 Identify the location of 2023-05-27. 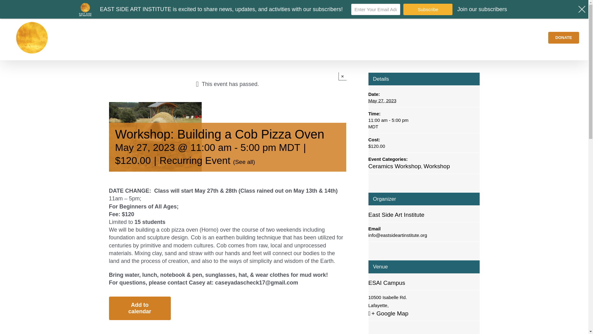
(424, 123).